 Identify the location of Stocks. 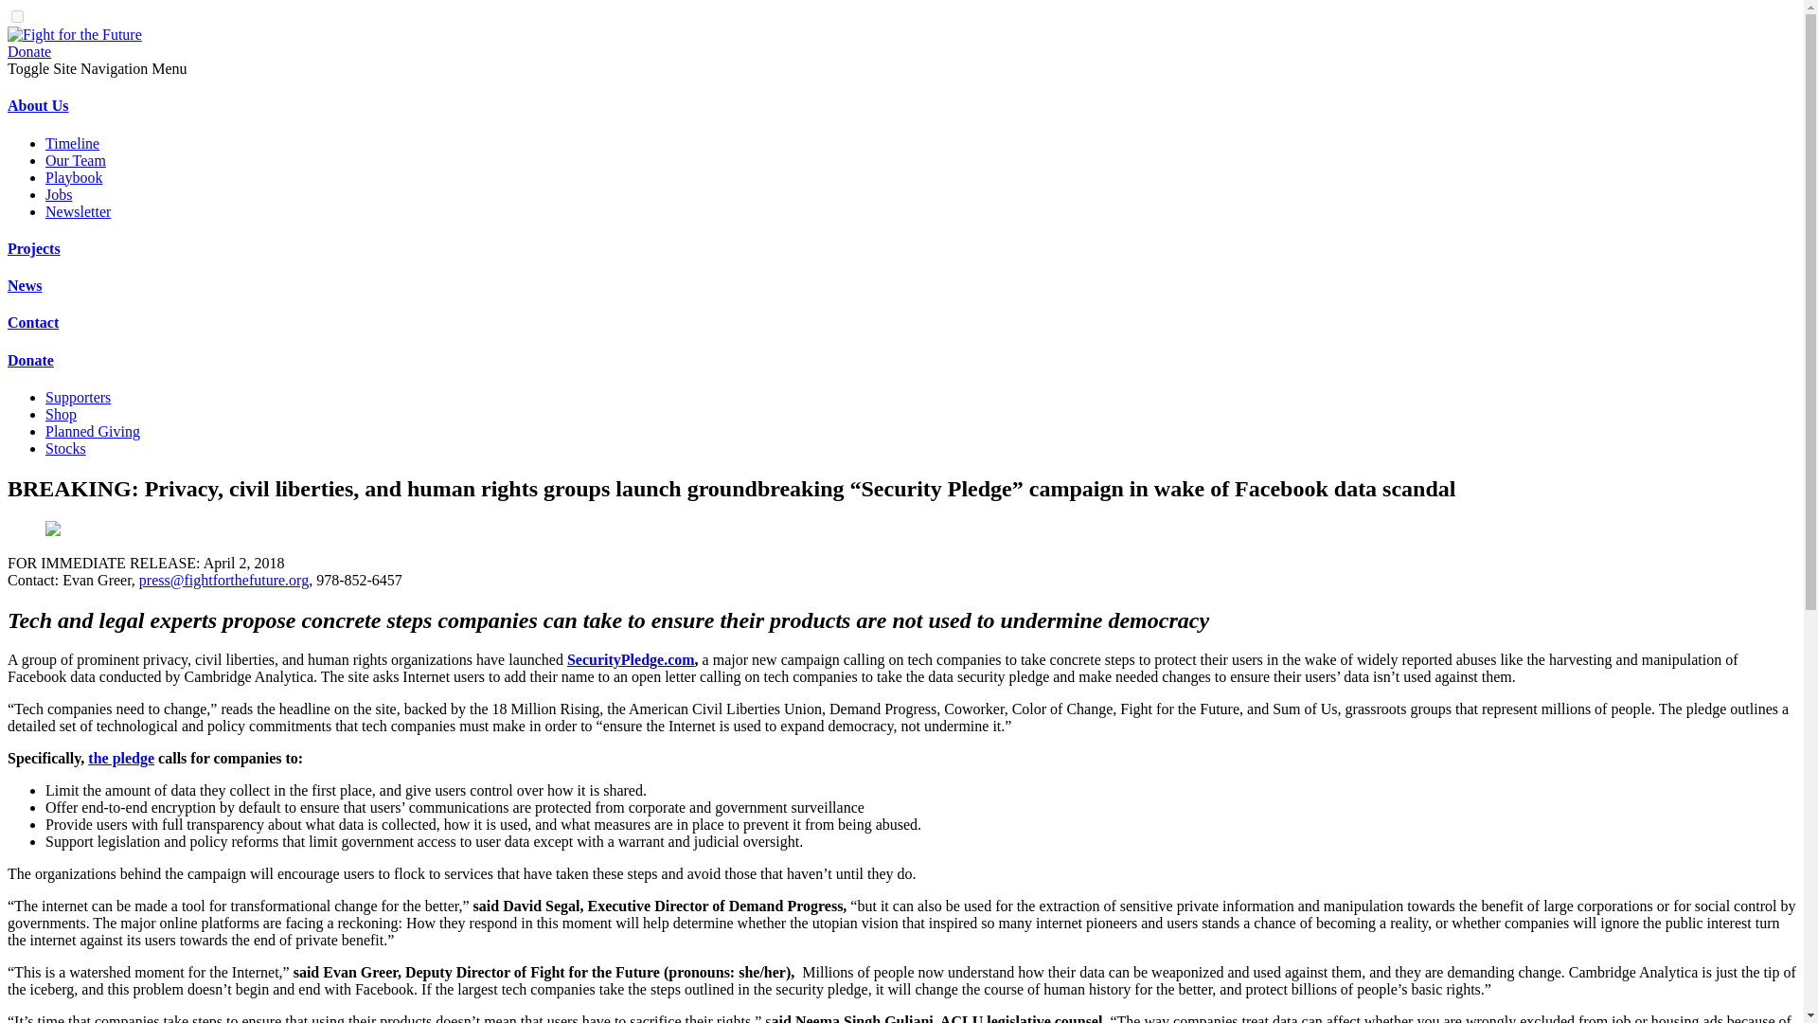
(65, 448).